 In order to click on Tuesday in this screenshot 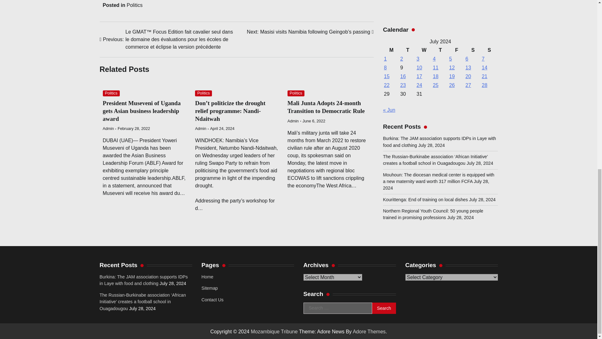, I will do `click(408, 45)`.